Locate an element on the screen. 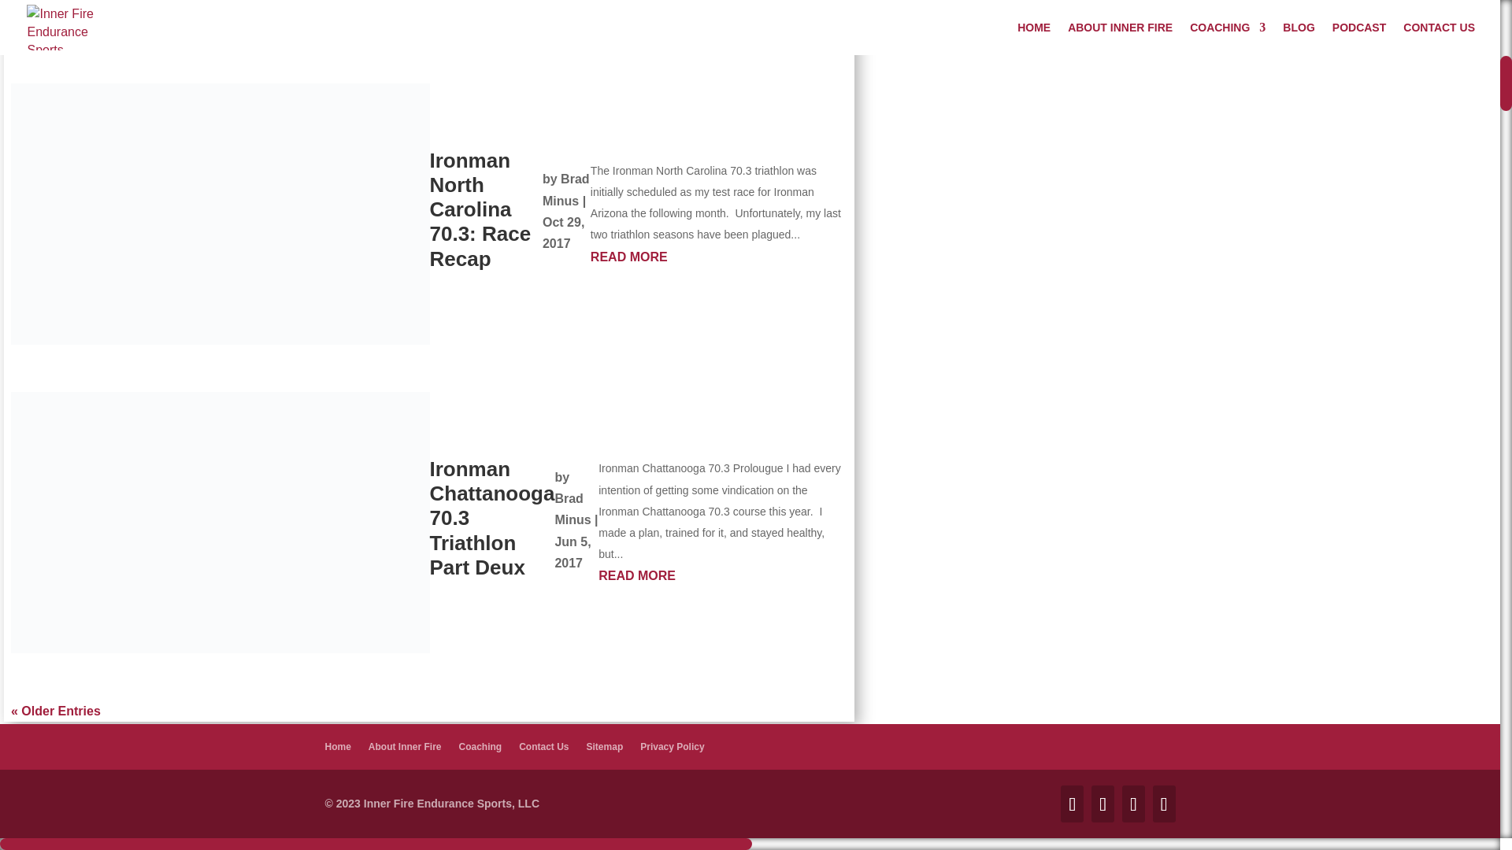 The image size is (1512, 850). Posts by Brad Minus is located at coordinates (573, 508).